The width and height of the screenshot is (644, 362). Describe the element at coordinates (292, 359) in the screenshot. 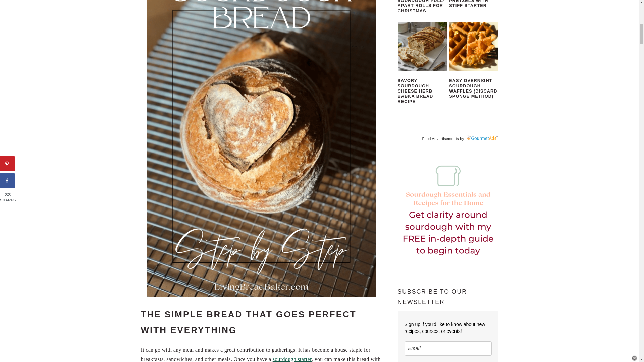

I see `sourdough starter` at that location.